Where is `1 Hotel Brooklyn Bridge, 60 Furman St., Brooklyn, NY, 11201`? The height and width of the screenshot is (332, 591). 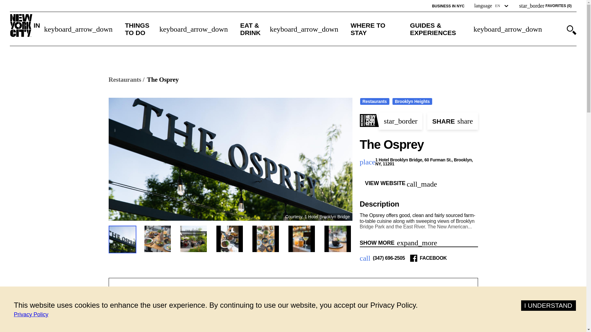
1 Hotel Brooklyn Bridge, 60 Furman St., Brooklyn, NY, 11201 is located at coordinates (426, 162).